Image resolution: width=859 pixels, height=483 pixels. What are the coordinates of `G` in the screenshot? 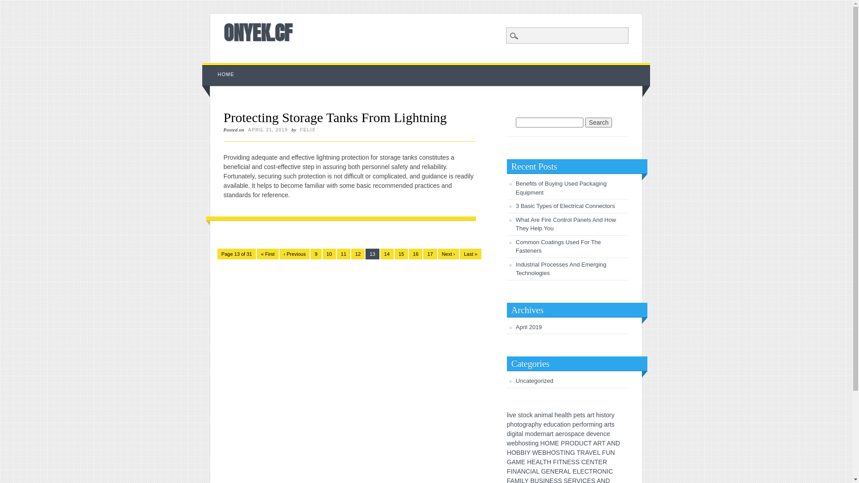 It's located at (573, 453).